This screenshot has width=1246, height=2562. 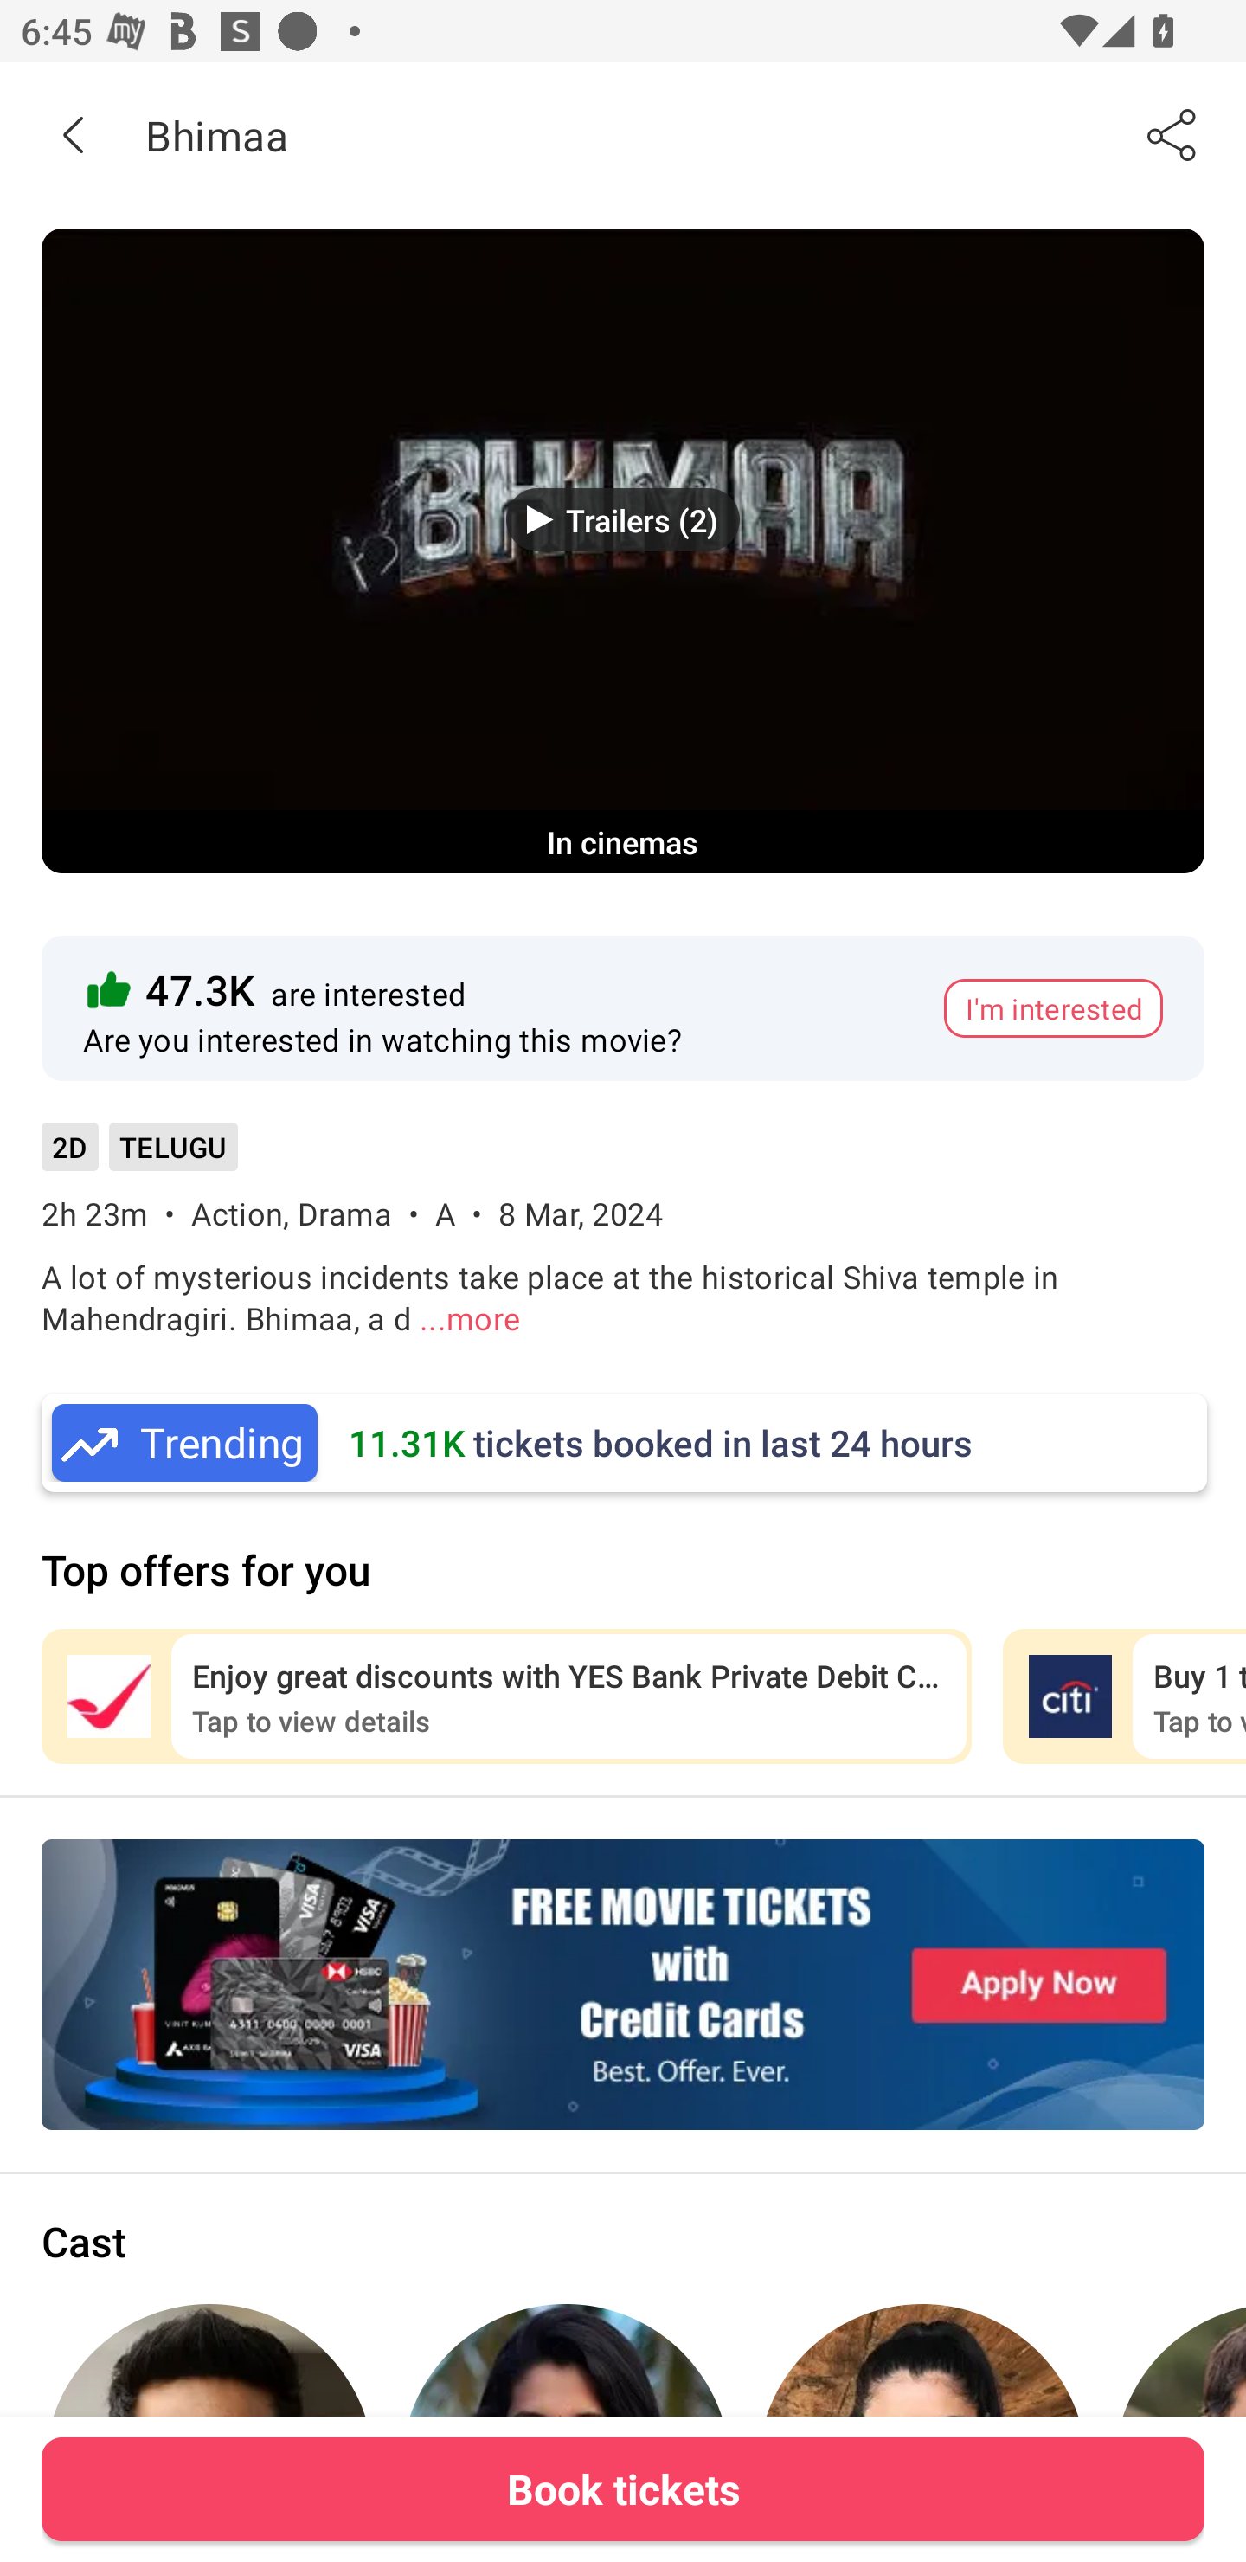 What do you see at coordinates (1053, 1007) in the screenshot?
I see `I'm interested` at bounding box center [1053, 1007].